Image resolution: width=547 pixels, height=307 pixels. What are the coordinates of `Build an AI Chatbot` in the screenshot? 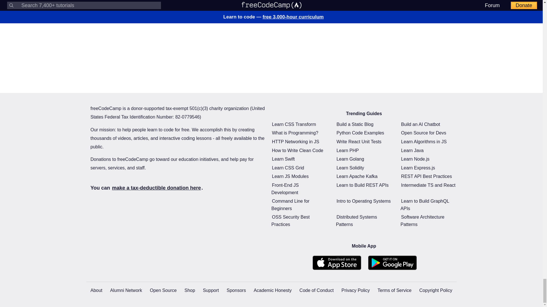 It's located at (421, 124).